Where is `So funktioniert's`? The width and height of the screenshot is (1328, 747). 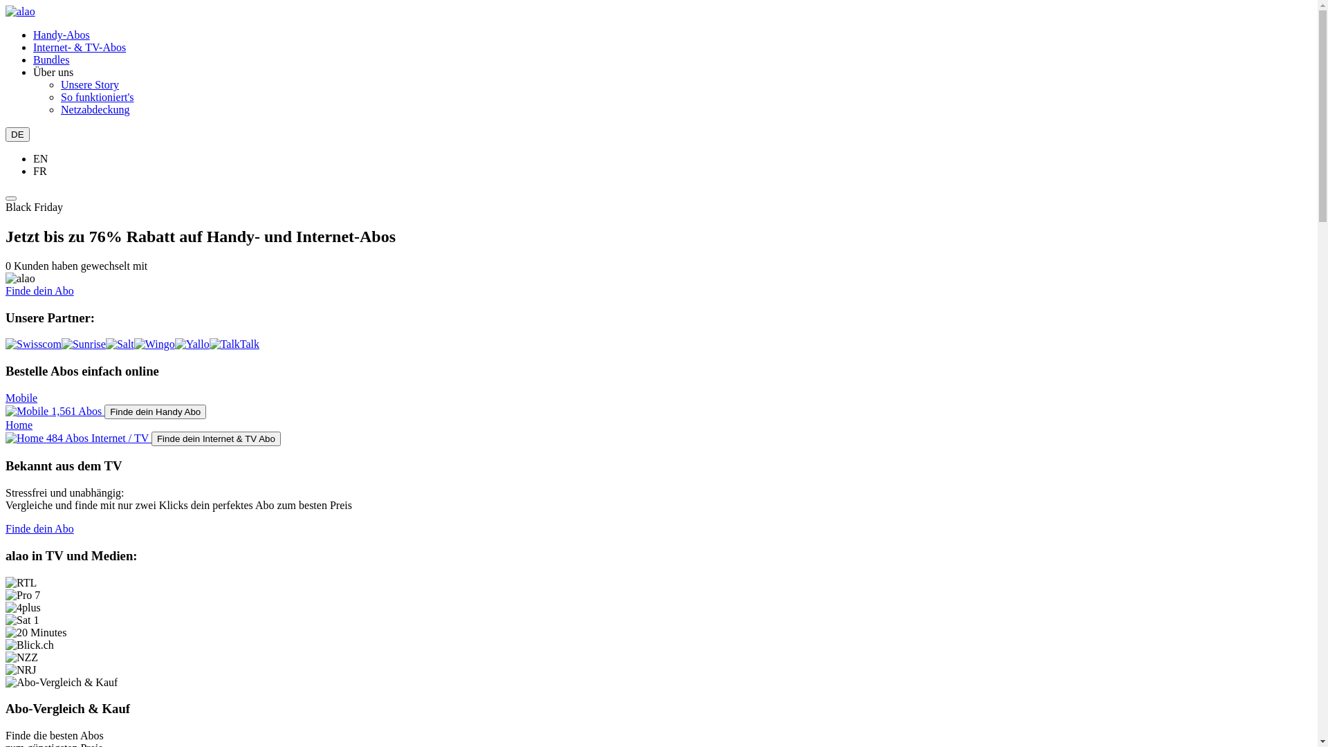 So funktioniert's is located at coordinates (98, 97).